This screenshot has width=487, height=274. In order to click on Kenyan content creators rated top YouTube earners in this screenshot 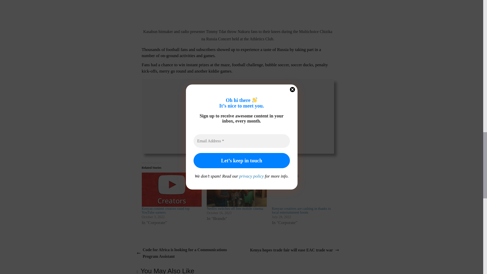, I will do `click(171, 190)`.